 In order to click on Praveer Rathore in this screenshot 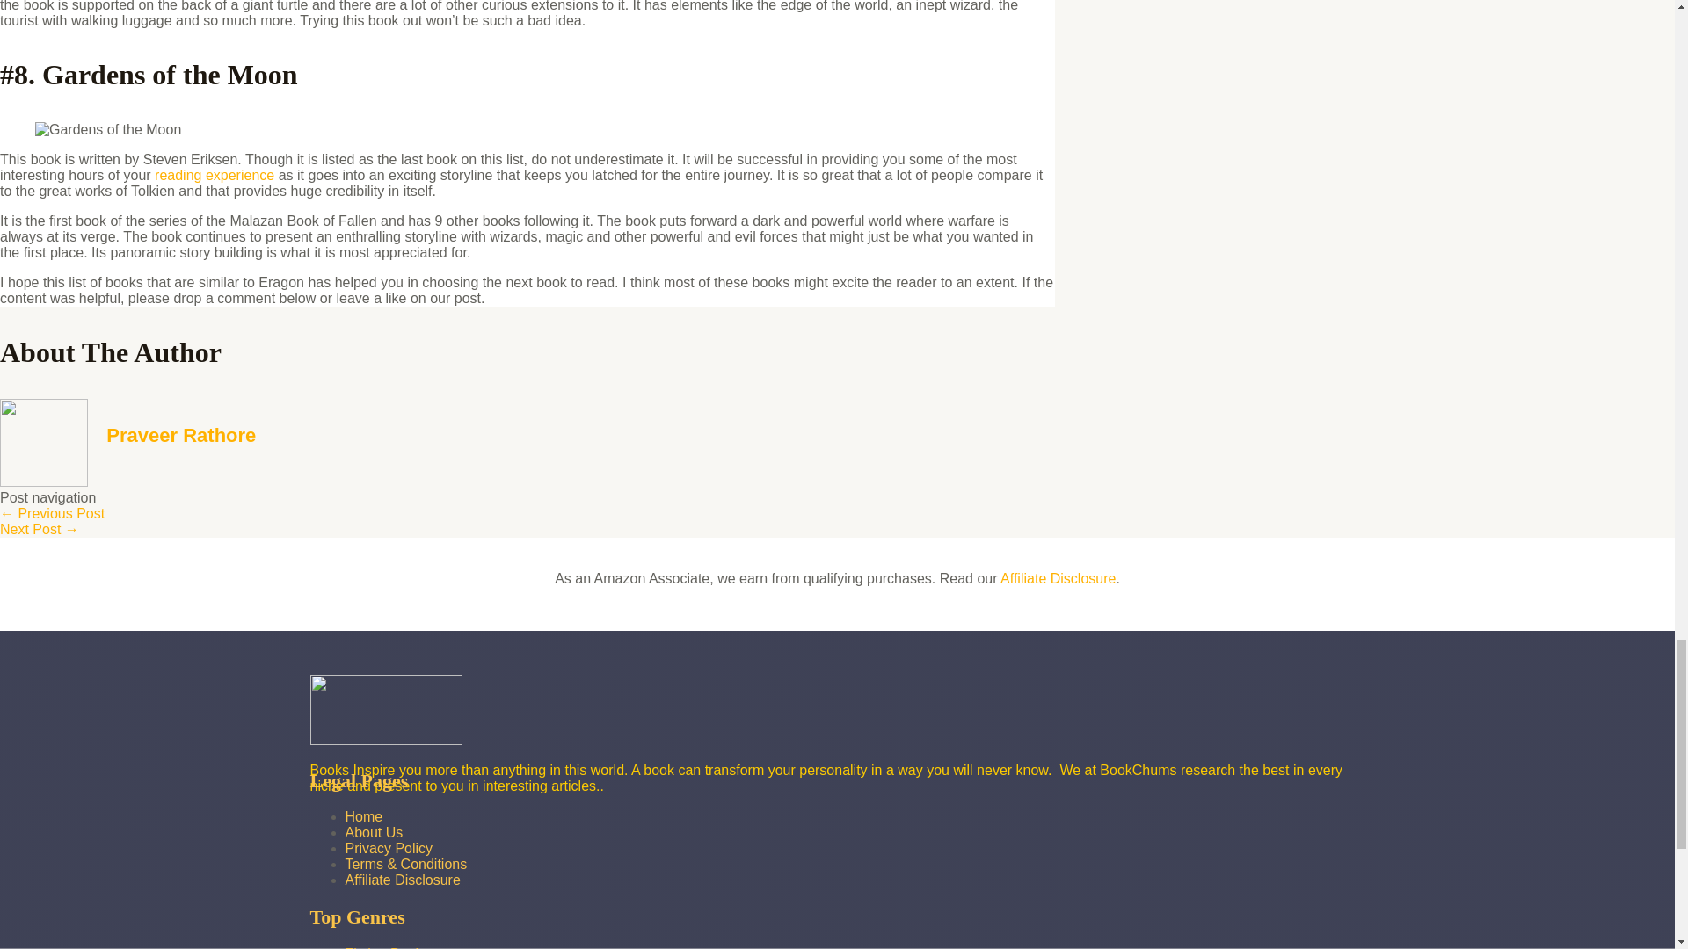, I will do `click(181, 435)`.